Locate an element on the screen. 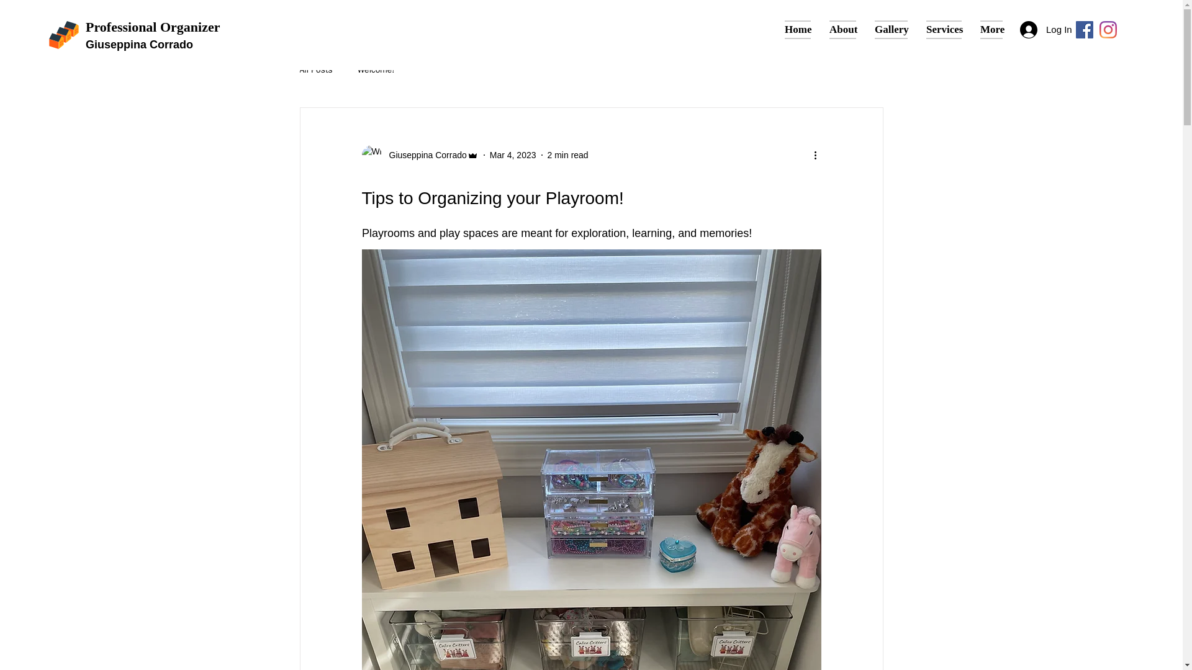 This screenshot has height=670, width=1192. Professional Organizer is located at coordinates (153, 27).